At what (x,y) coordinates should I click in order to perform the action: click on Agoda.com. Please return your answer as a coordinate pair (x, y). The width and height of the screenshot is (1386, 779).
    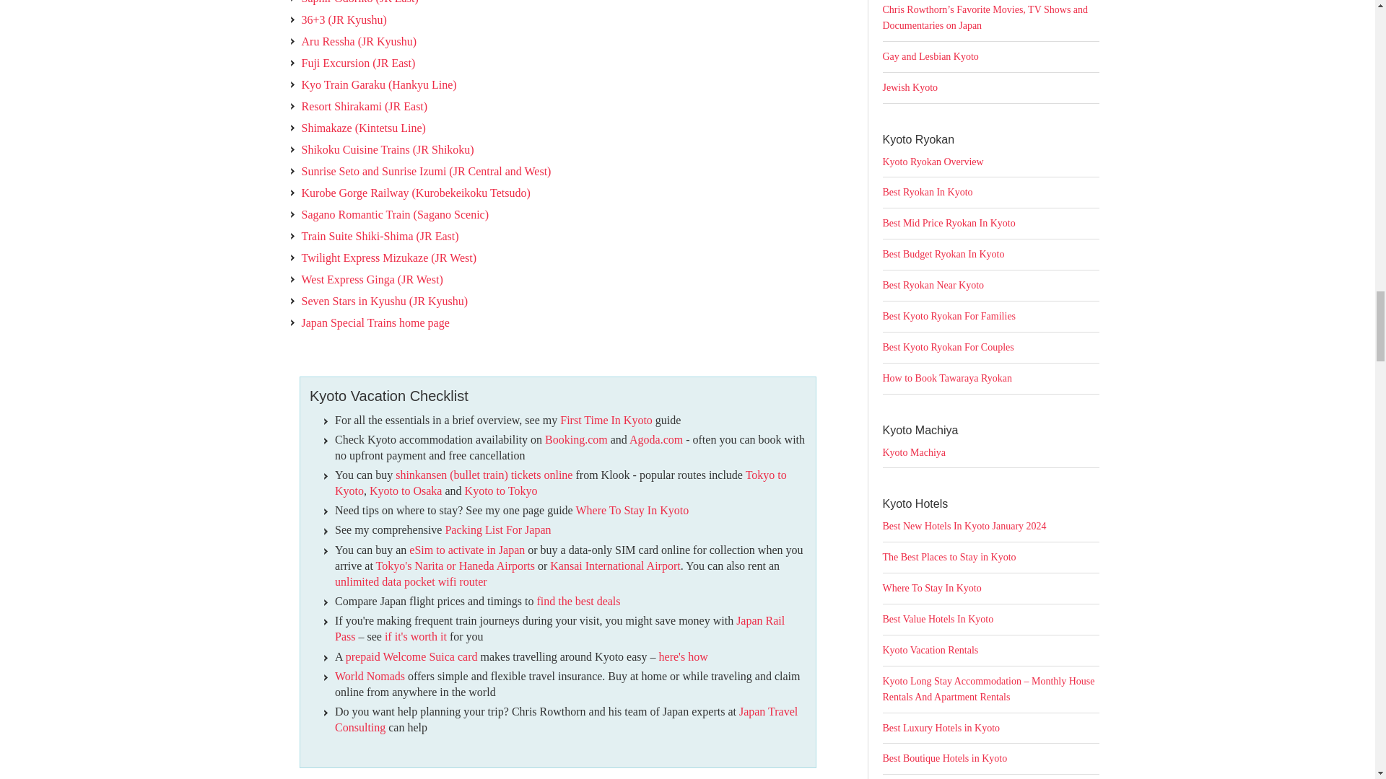
    Looking at the image, I should click on (655, 439).